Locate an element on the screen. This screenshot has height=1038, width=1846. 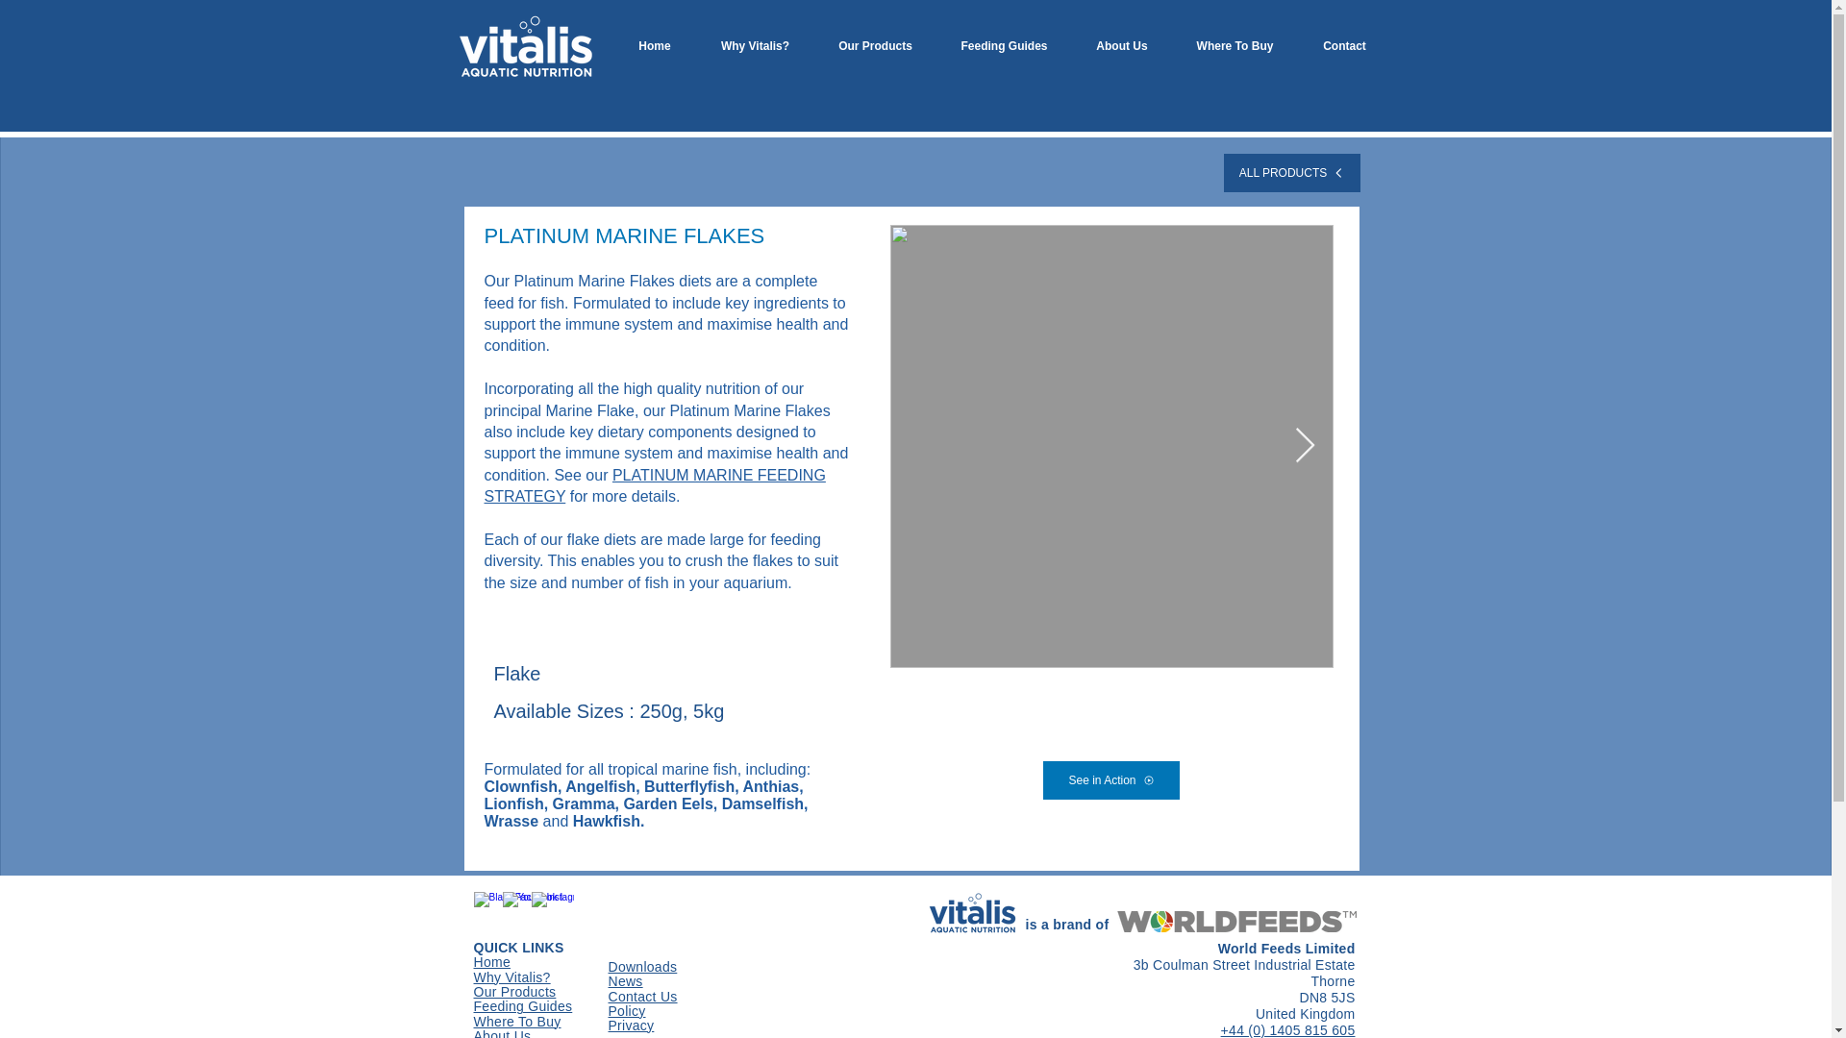
Feeding Guides is located at coordinates (522, 1007).